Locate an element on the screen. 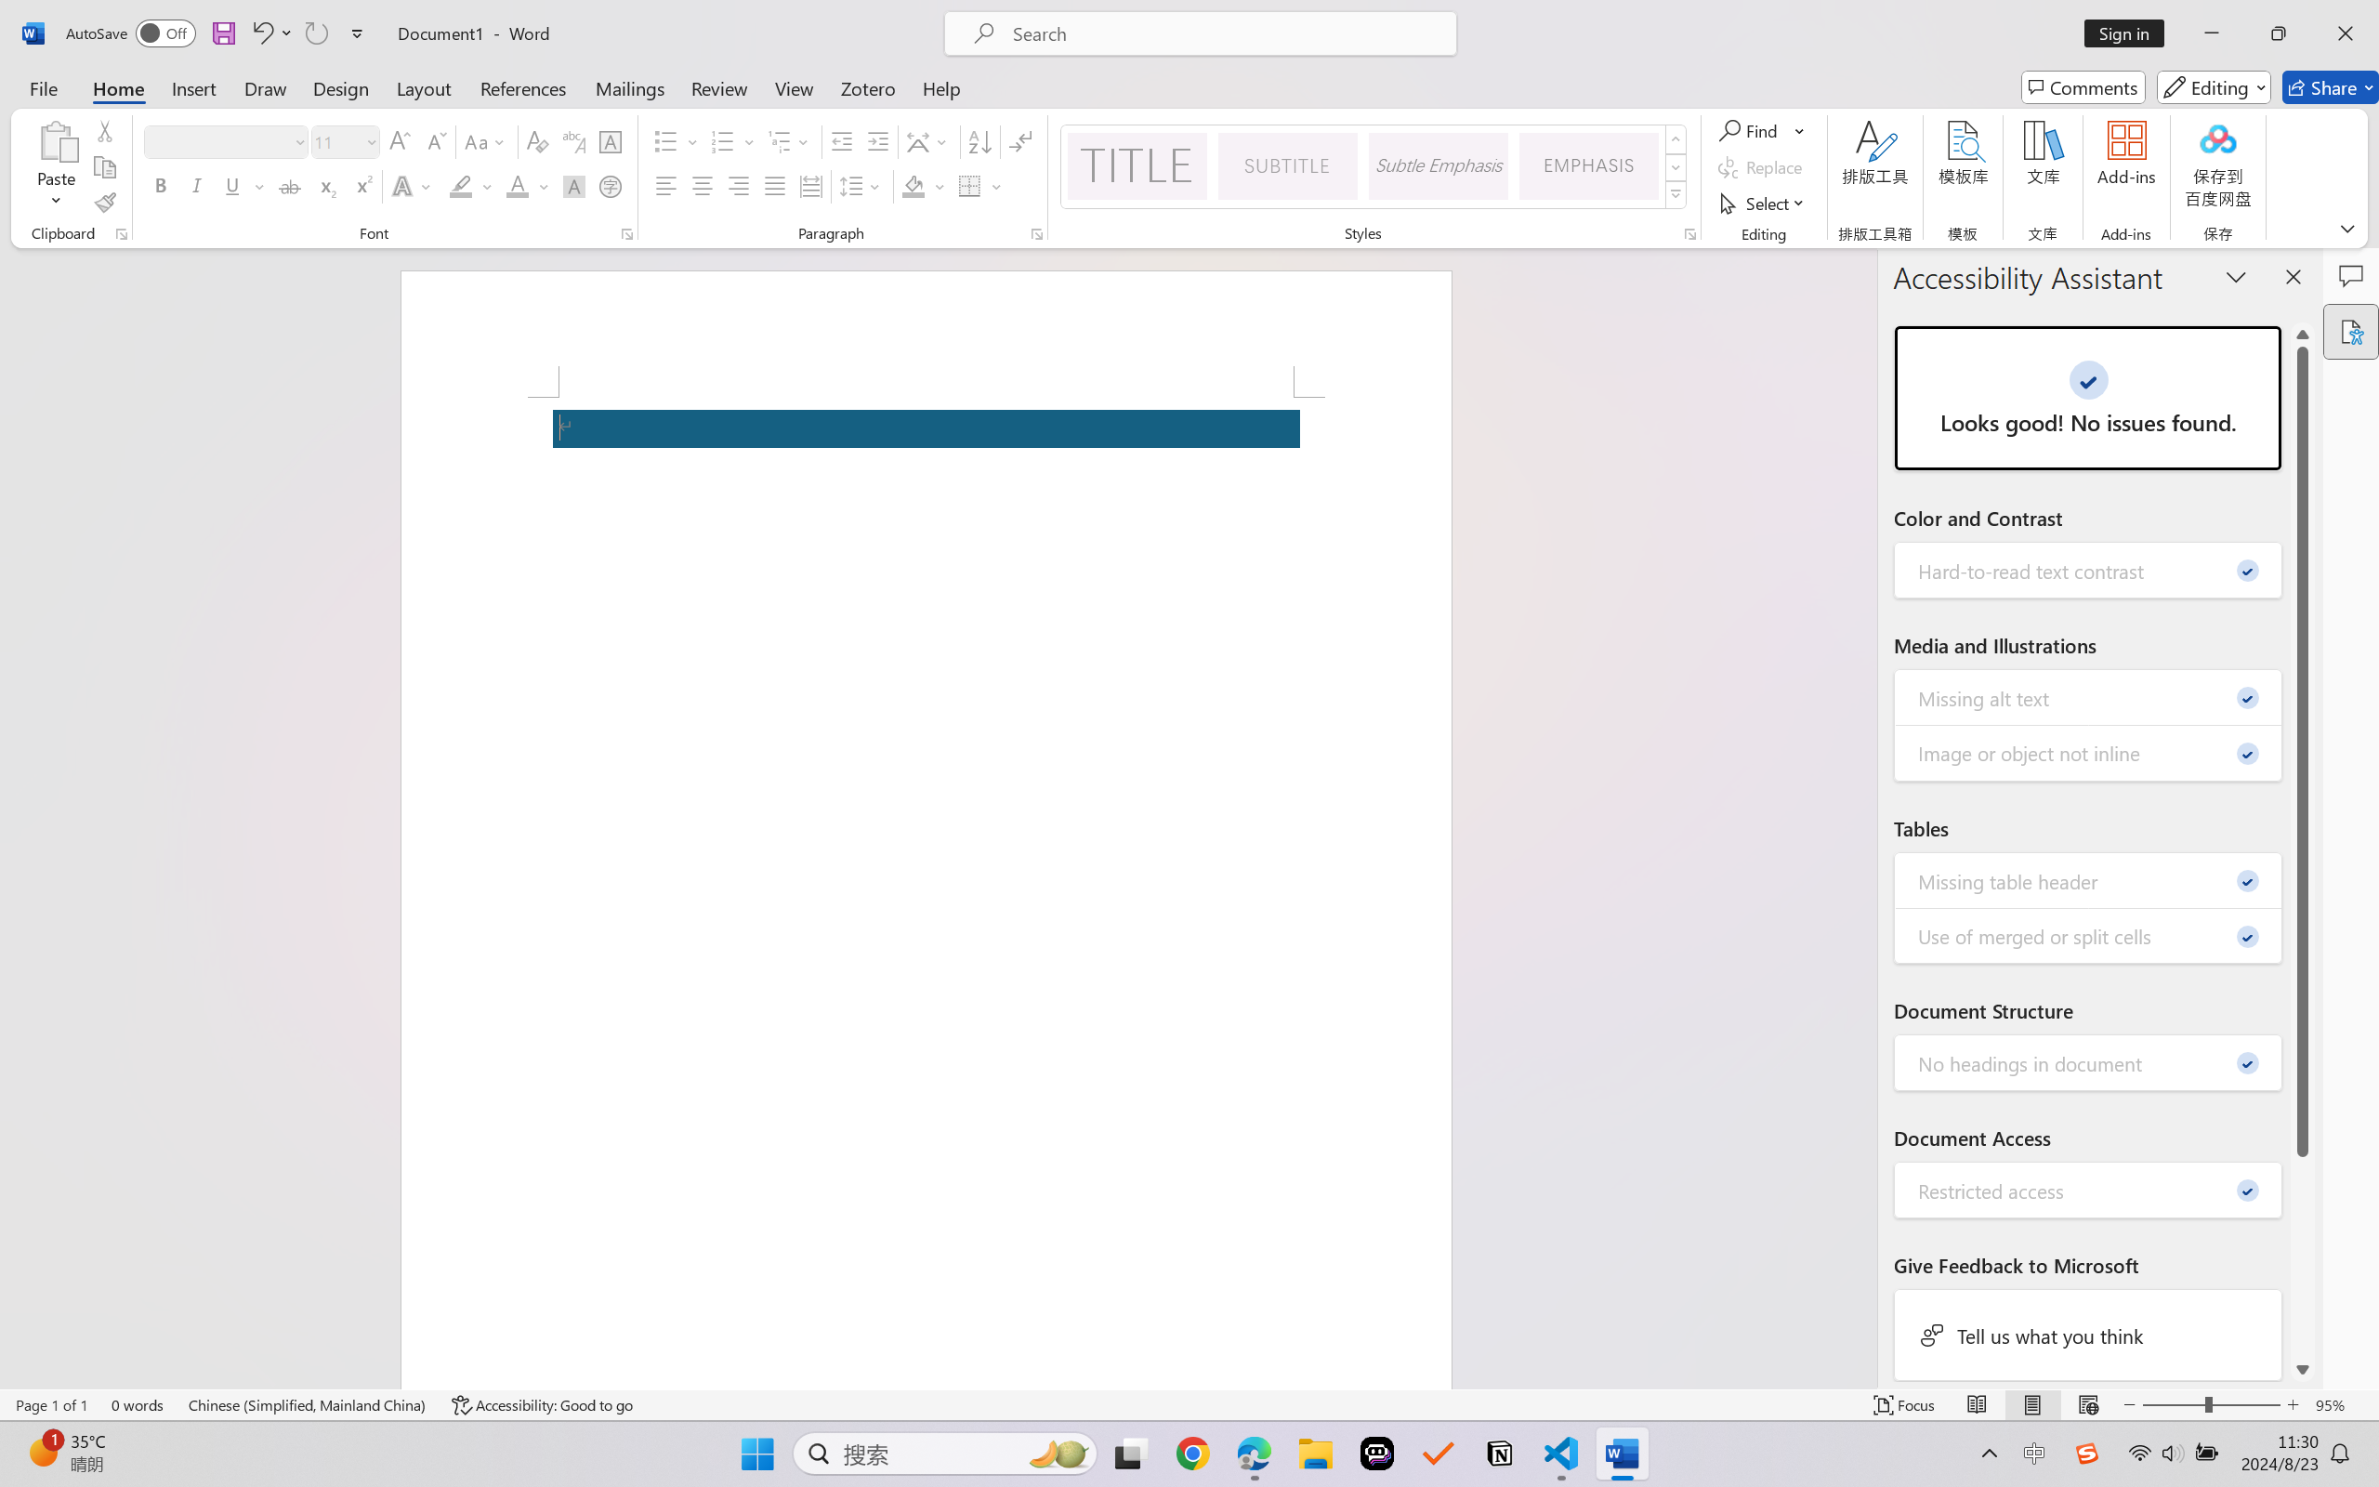 This screenshot has height=1487, width=2379. Missing alt text - 0 is located at coordinates (2089, 697).